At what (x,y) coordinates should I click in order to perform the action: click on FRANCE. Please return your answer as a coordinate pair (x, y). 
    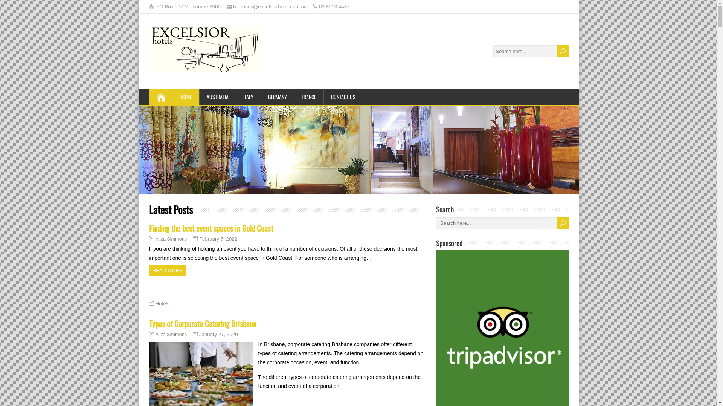
    Looking at the image, I should click on (309, 97).